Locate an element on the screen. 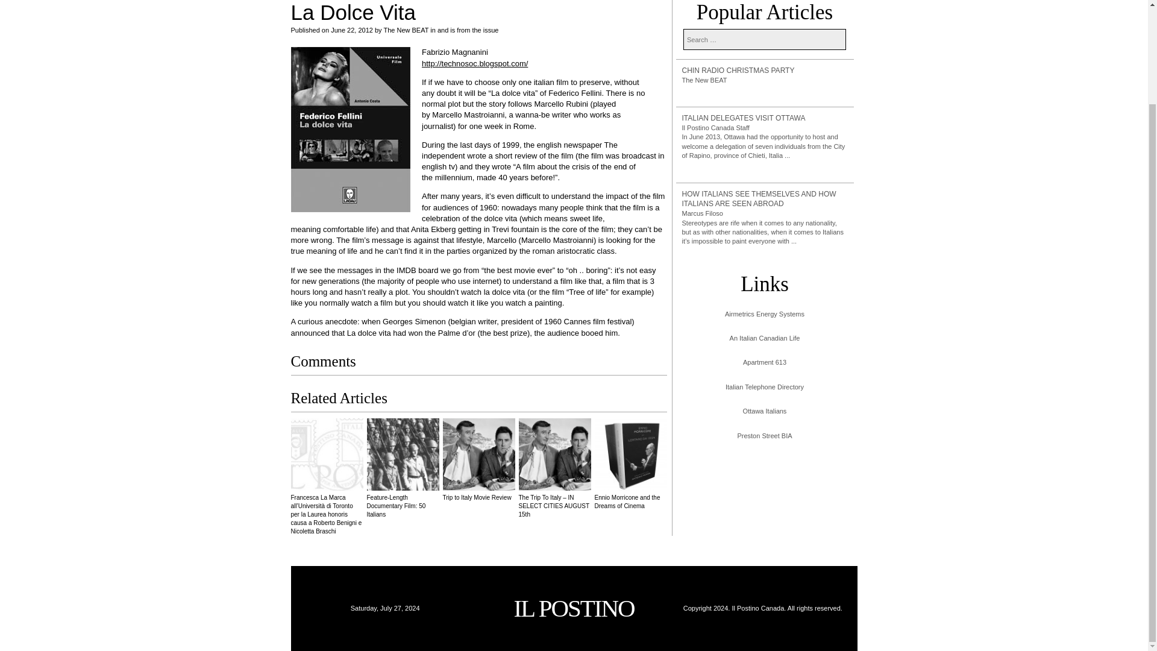  June 22, 2012 is located at coordinates (352, 30).